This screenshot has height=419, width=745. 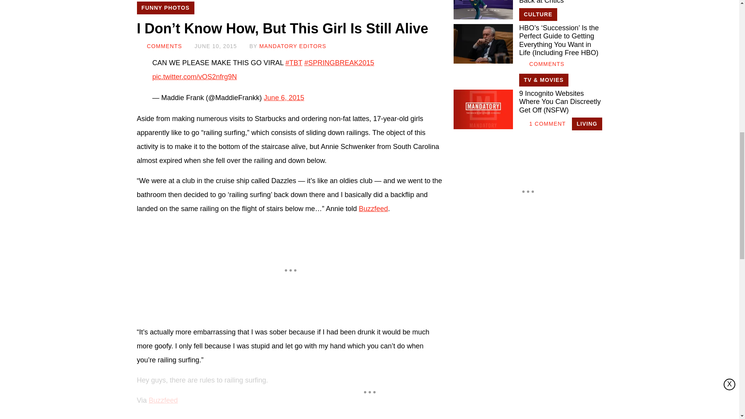 I want to click on MANDATORY EDITORS, so click(x=293, y=46).